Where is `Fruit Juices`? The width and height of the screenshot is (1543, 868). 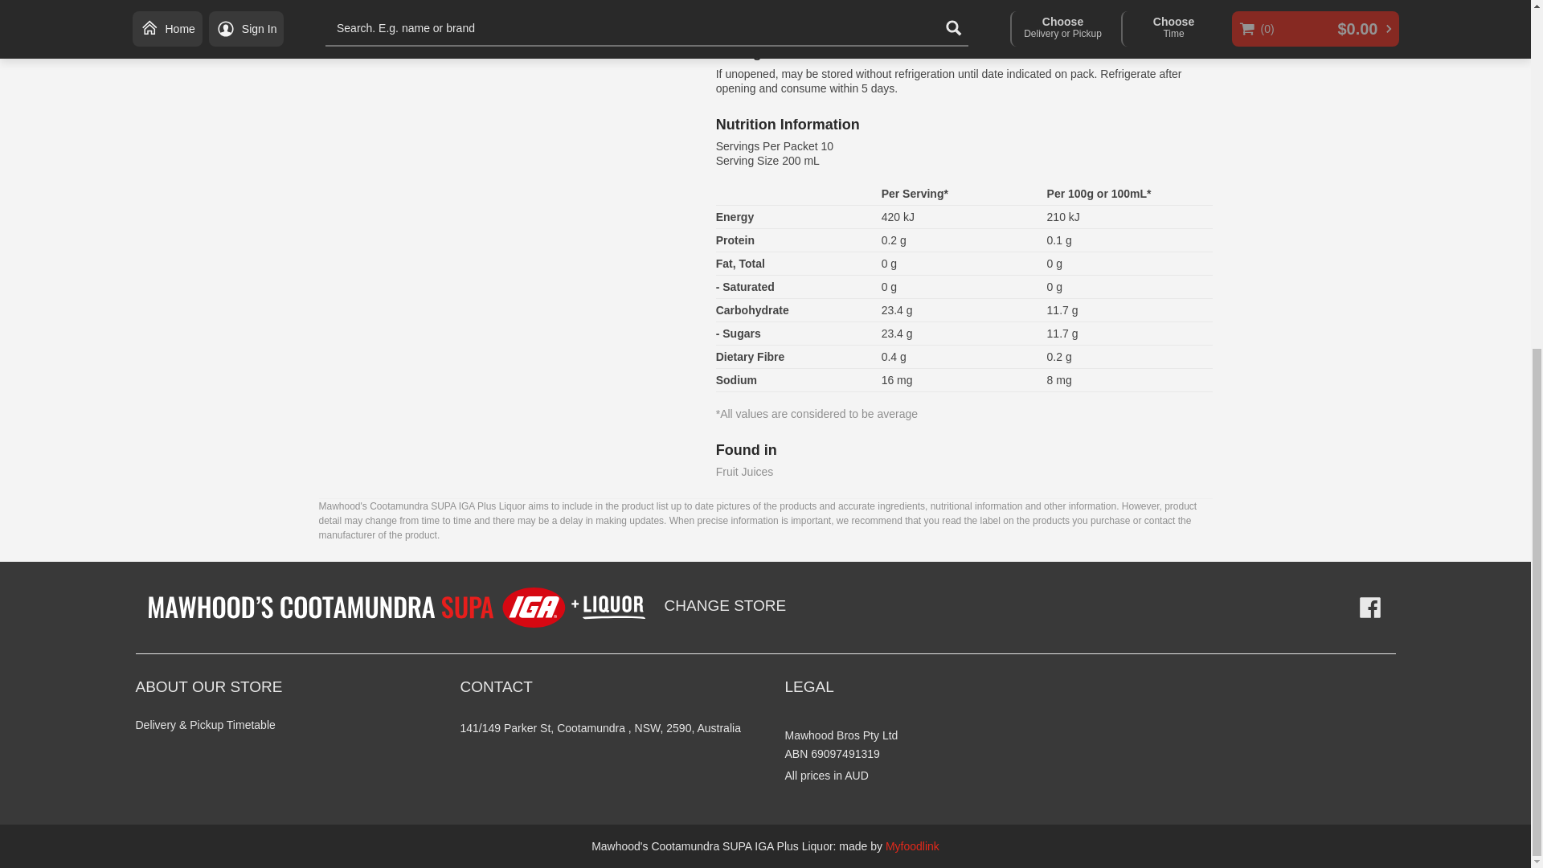 Fruit Juices is located at coordinates (744, 471).